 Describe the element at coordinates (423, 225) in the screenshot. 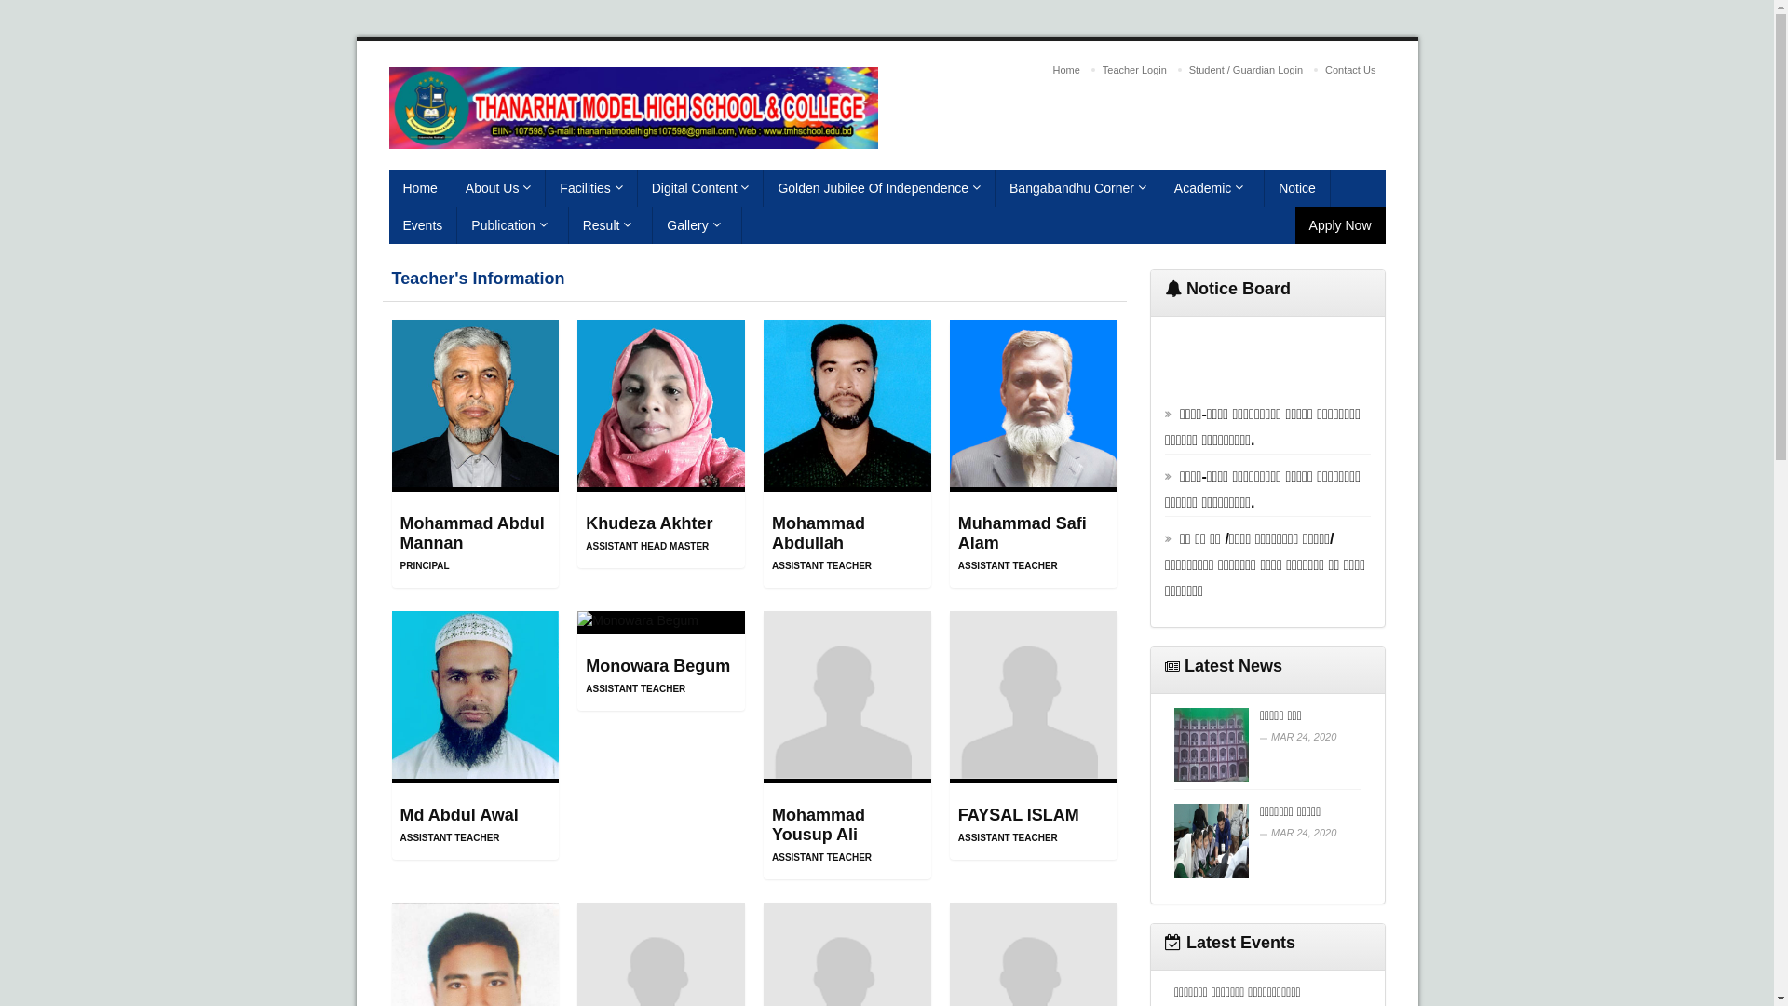

I see `Events` at that location.